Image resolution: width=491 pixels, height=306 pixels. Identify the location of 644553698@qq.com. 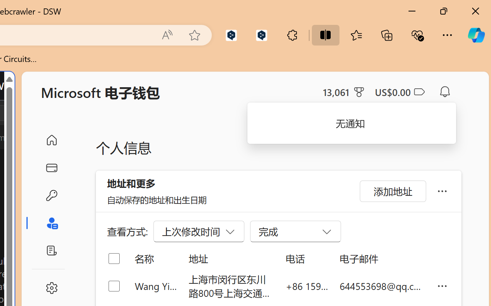
(382, 286).